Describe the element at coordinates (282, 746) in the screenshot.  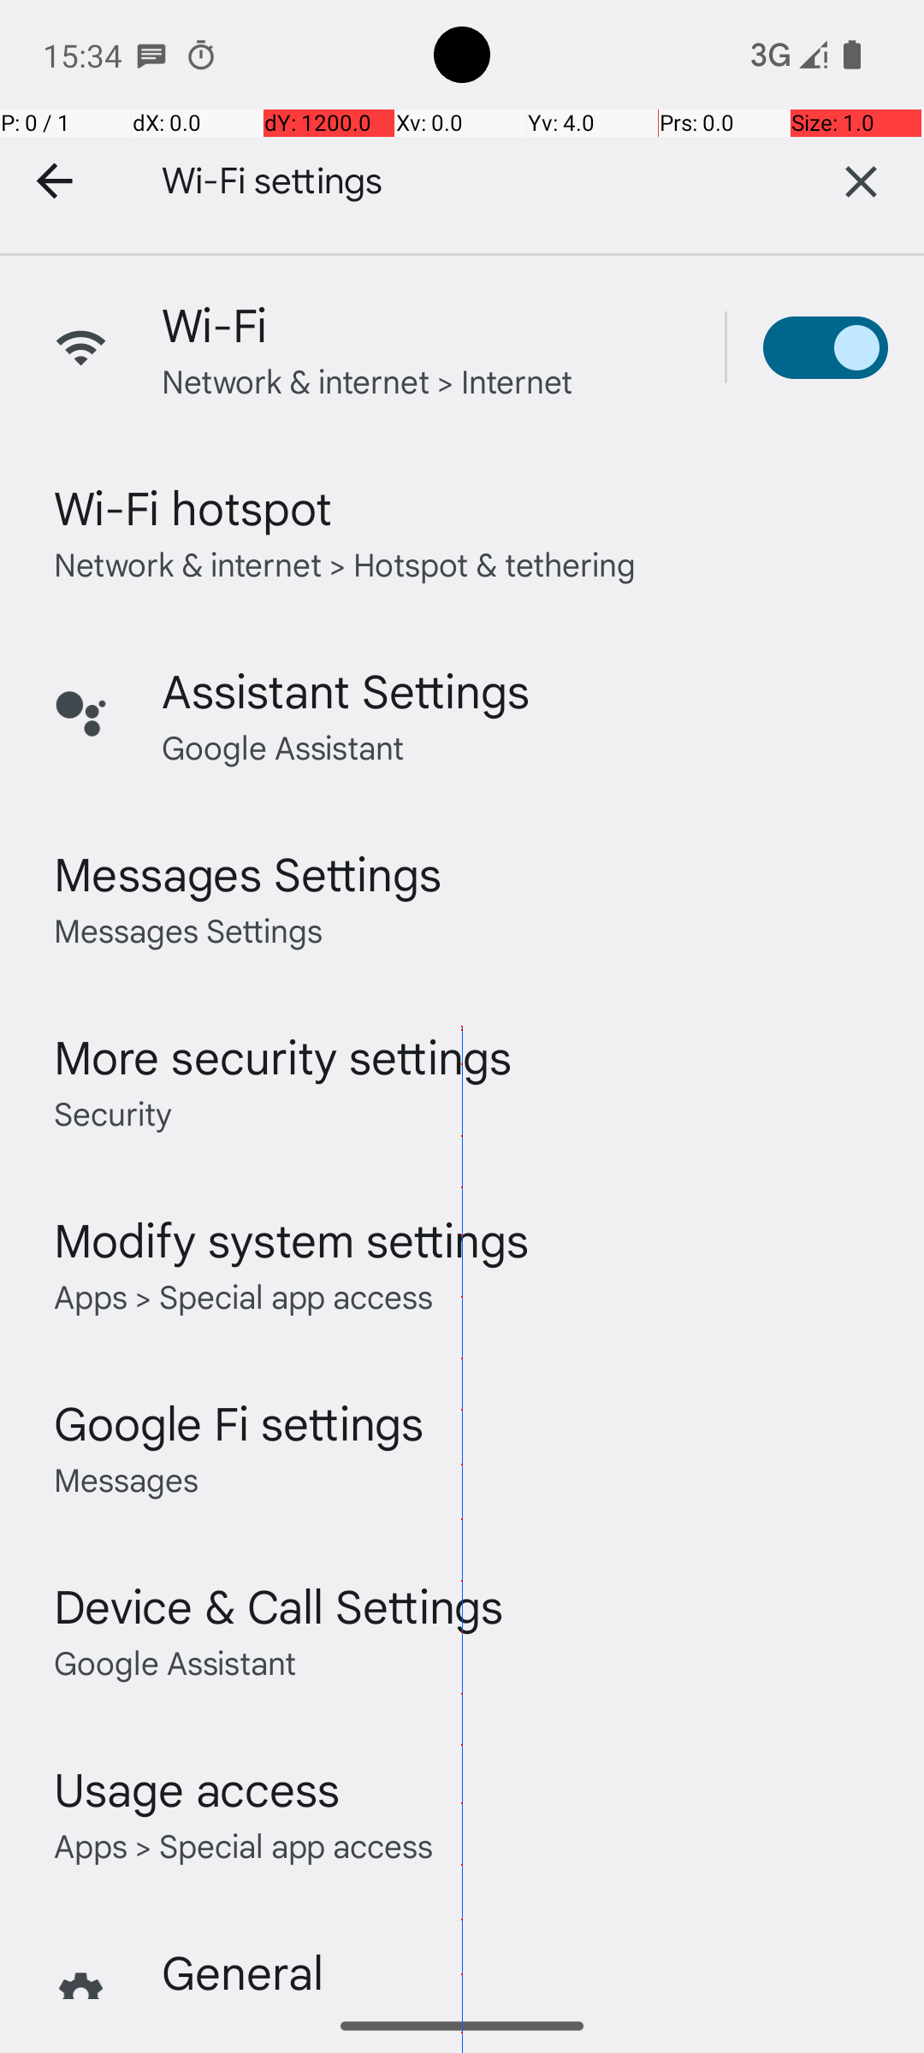
I see `Google Assistant` at that location.